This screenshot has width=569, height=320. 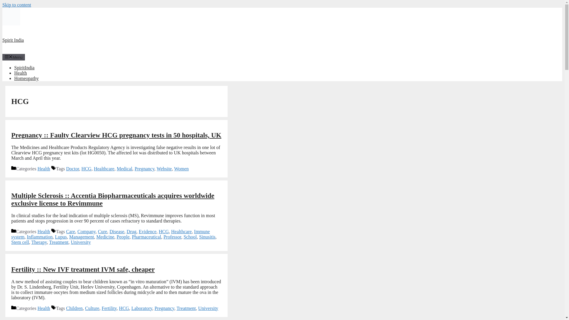 I want to click on People, so click(x=123, y=236).